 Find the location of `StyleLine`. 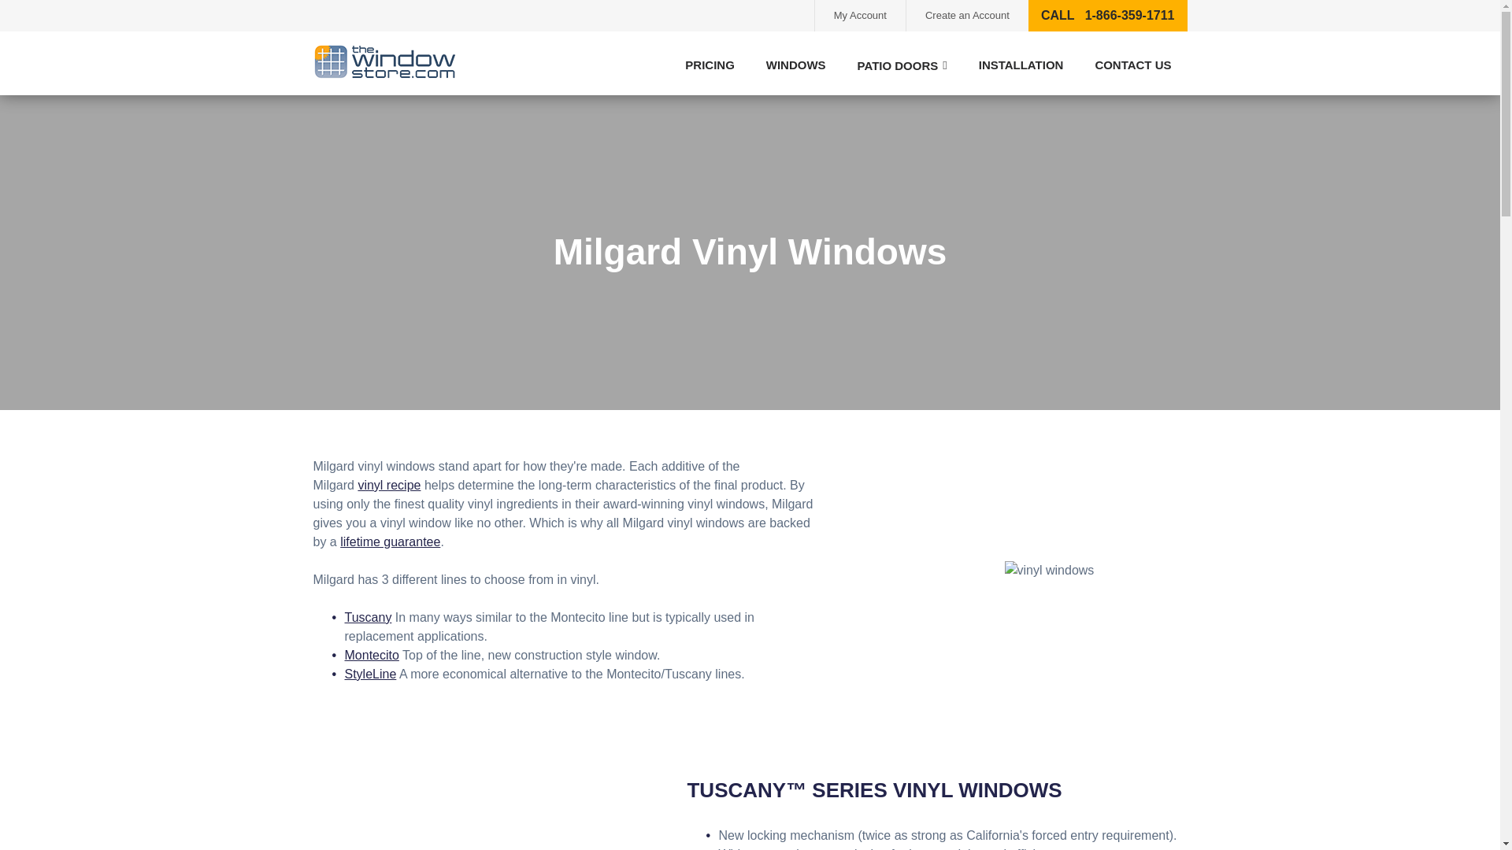

StyleLine is located at coordinates (370, 674).